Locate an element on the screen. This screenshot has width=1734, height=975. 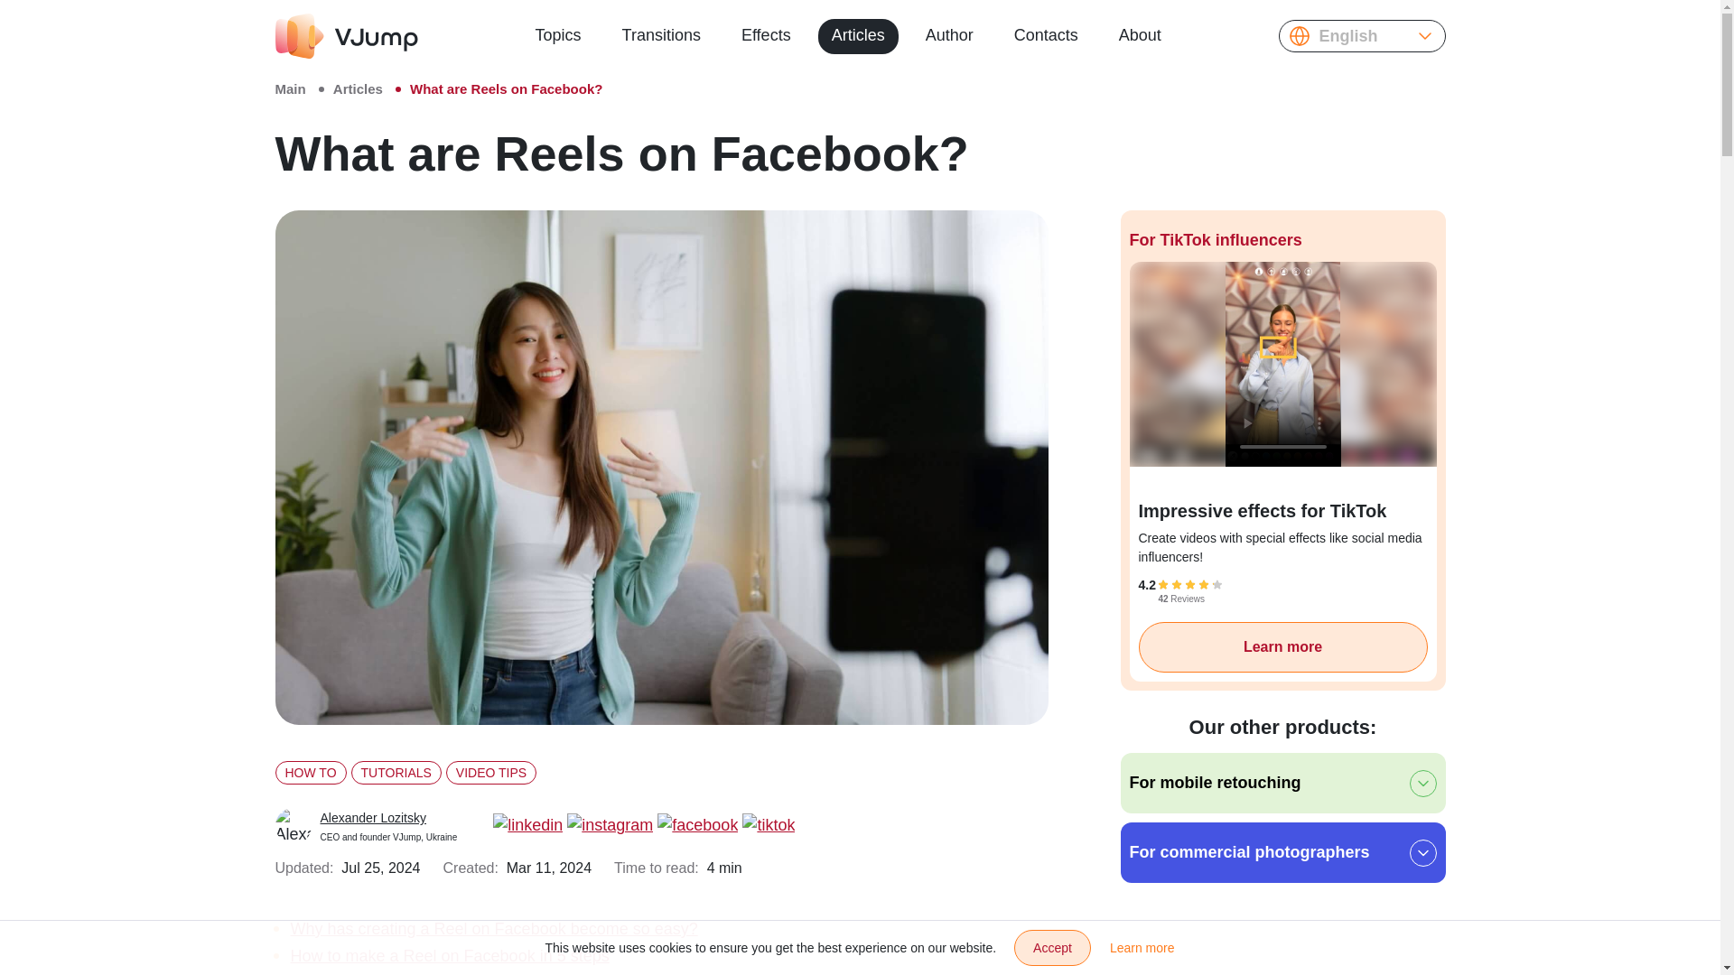
HOW TO is located at coordinates (309, 773).